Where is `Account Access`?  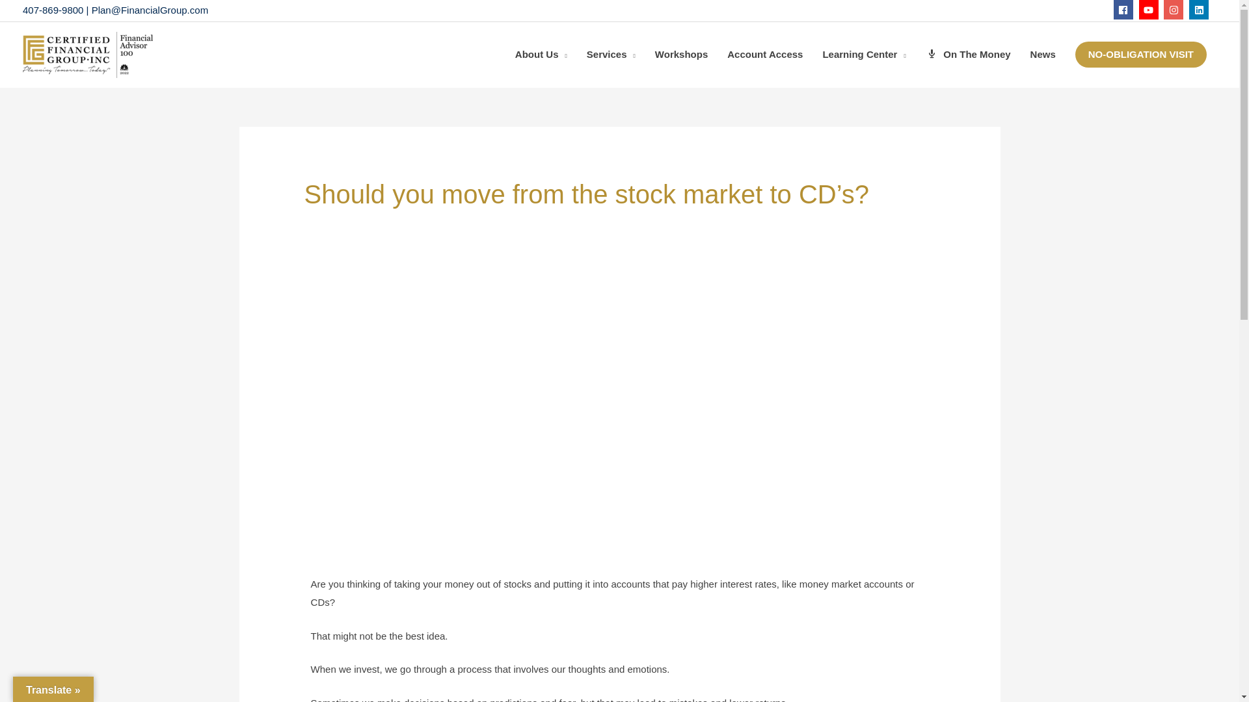
Account Access is located at coordinates (765, 55).